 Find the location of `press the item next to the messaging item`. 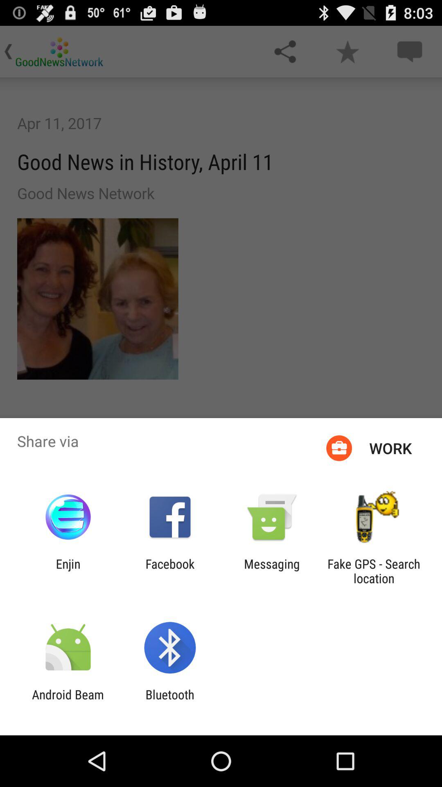

press the item next to the messaging item is located at coordinates (374, 571).